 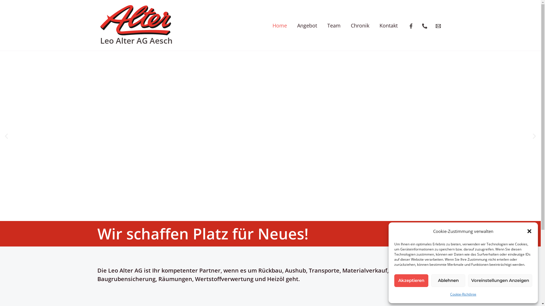 What do you see at coordinates (448, 280) in the screenshot?
I see `Ablehnen` at bounding box center [448, 280].